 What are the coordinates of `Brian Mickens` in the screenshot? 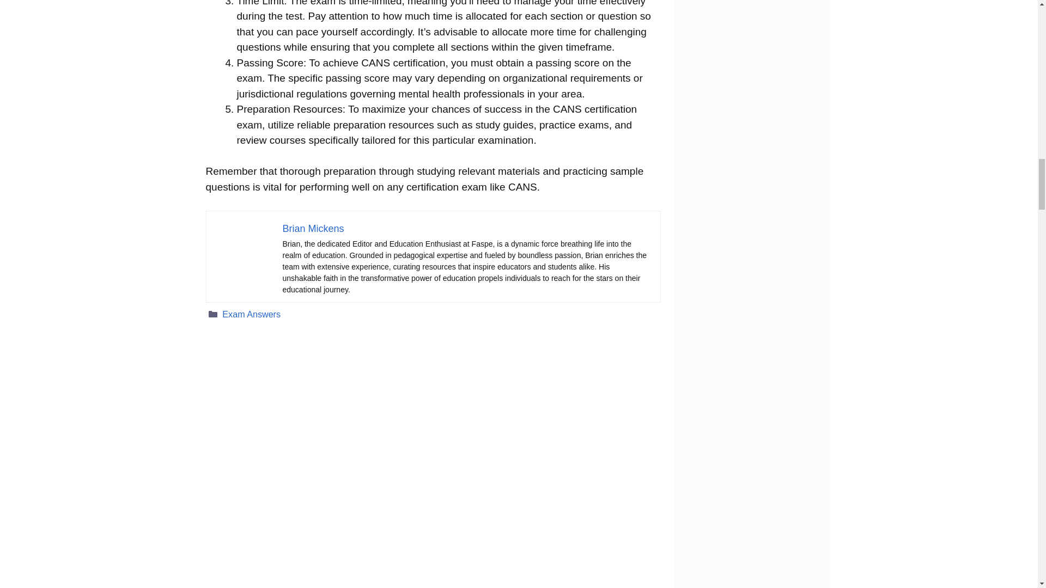 It's located at (313, 229).